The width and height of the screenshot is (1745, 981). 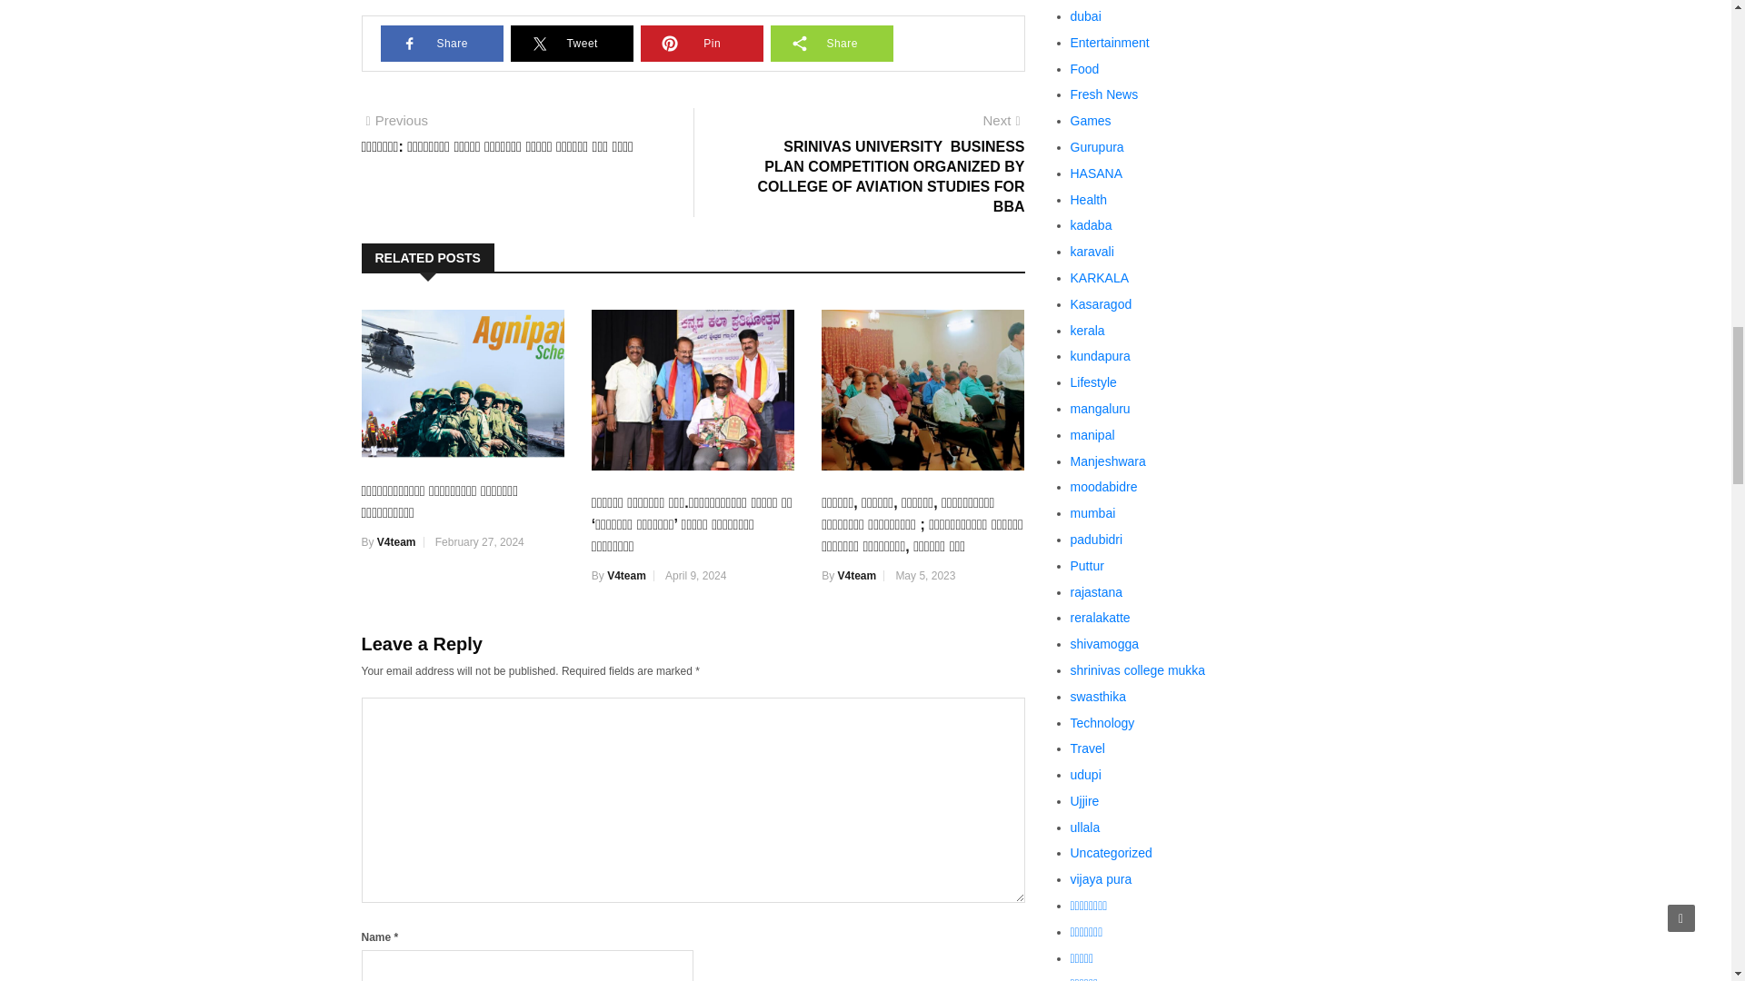 I want to click on Posts by v4team, so click(x=626, y=576).